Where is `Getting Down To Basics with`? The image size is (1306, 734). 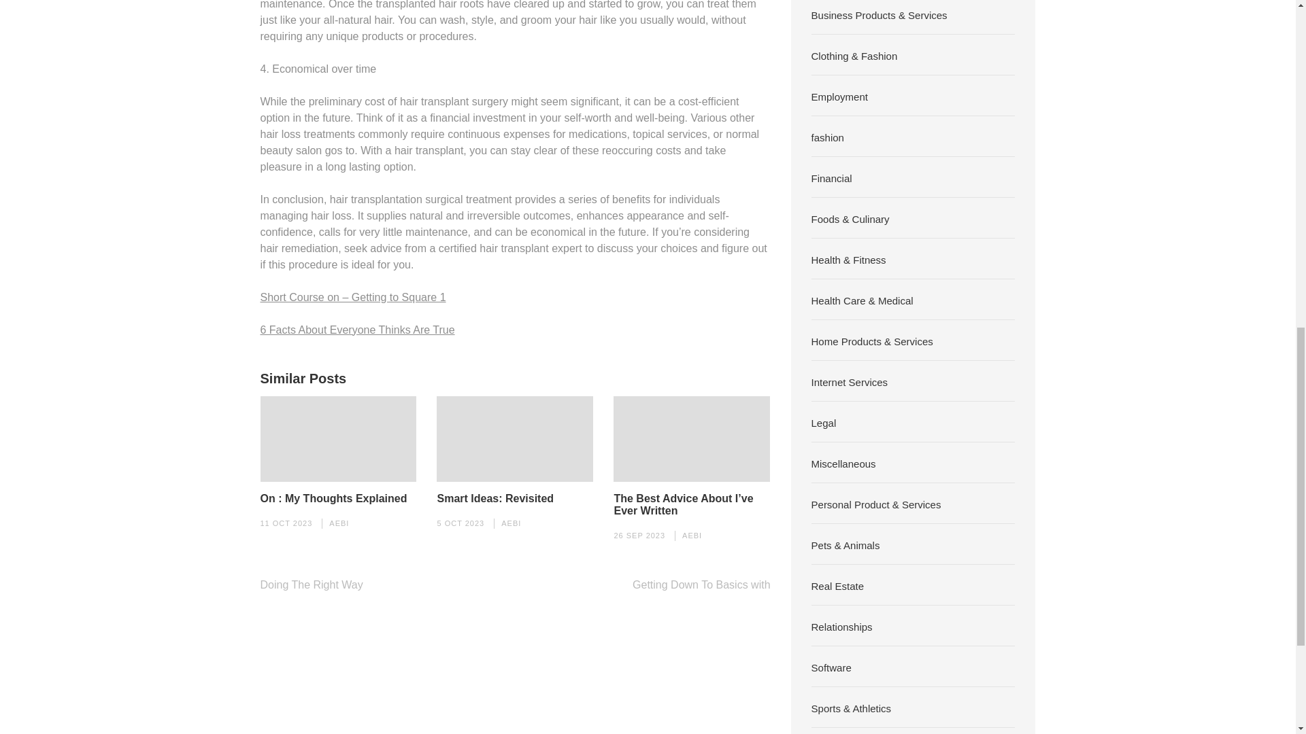
Getting Down To Basics with is located at coordinates (701, 584).